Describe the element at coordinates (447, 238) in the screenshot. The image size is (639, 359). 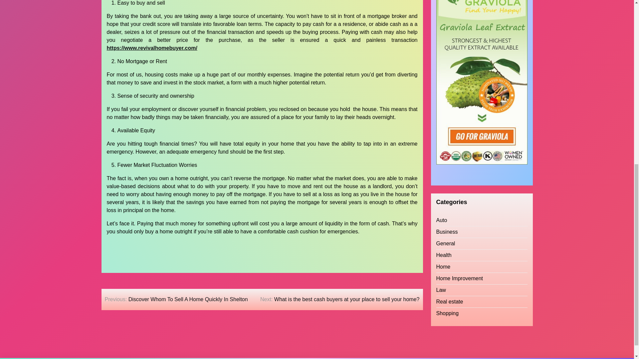
I see `Shopping` at that location.